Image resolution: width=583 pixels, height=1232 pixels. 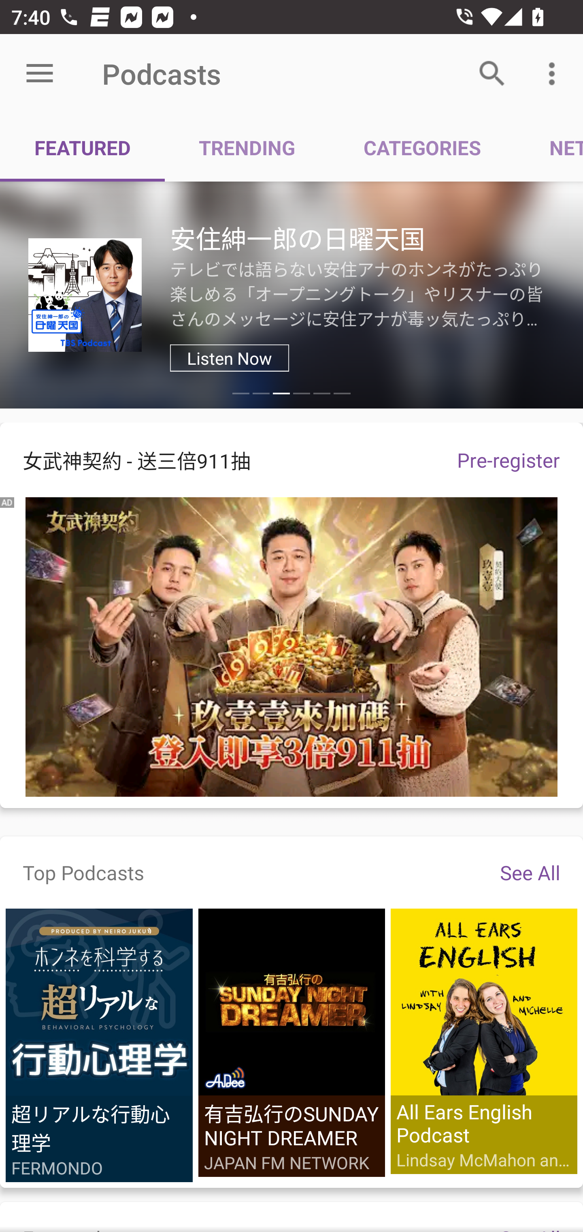 What do you see at coordinates (83, 147) in the screenshot?
I see `FEATURED` at bounding box center [83, 147].